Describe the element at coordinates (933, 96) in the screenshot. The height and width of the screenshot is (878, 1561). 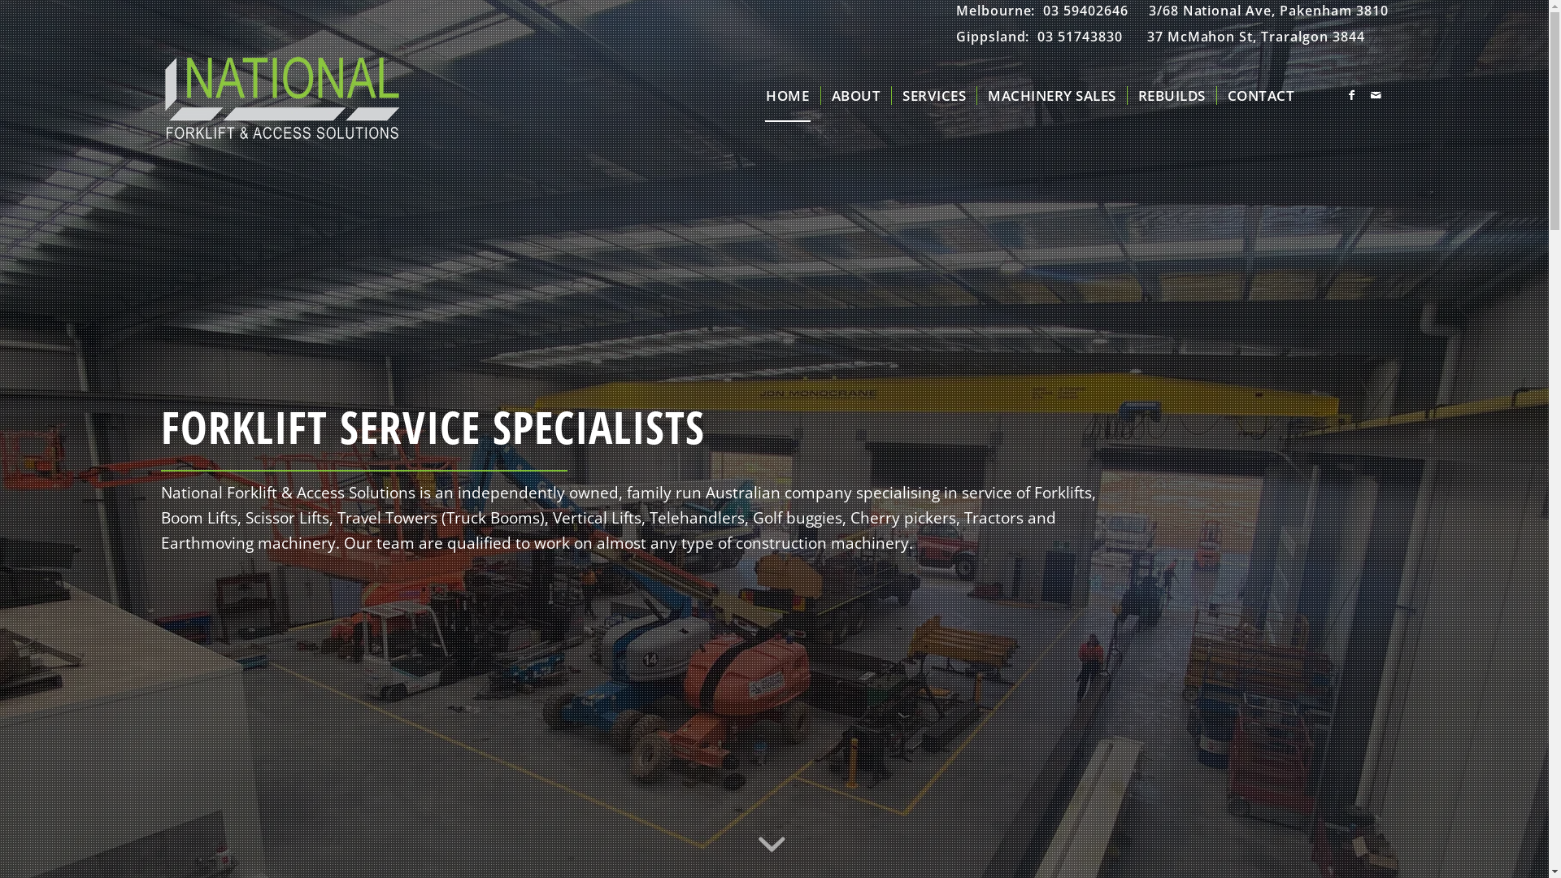
I see `SERVICES` at that location.